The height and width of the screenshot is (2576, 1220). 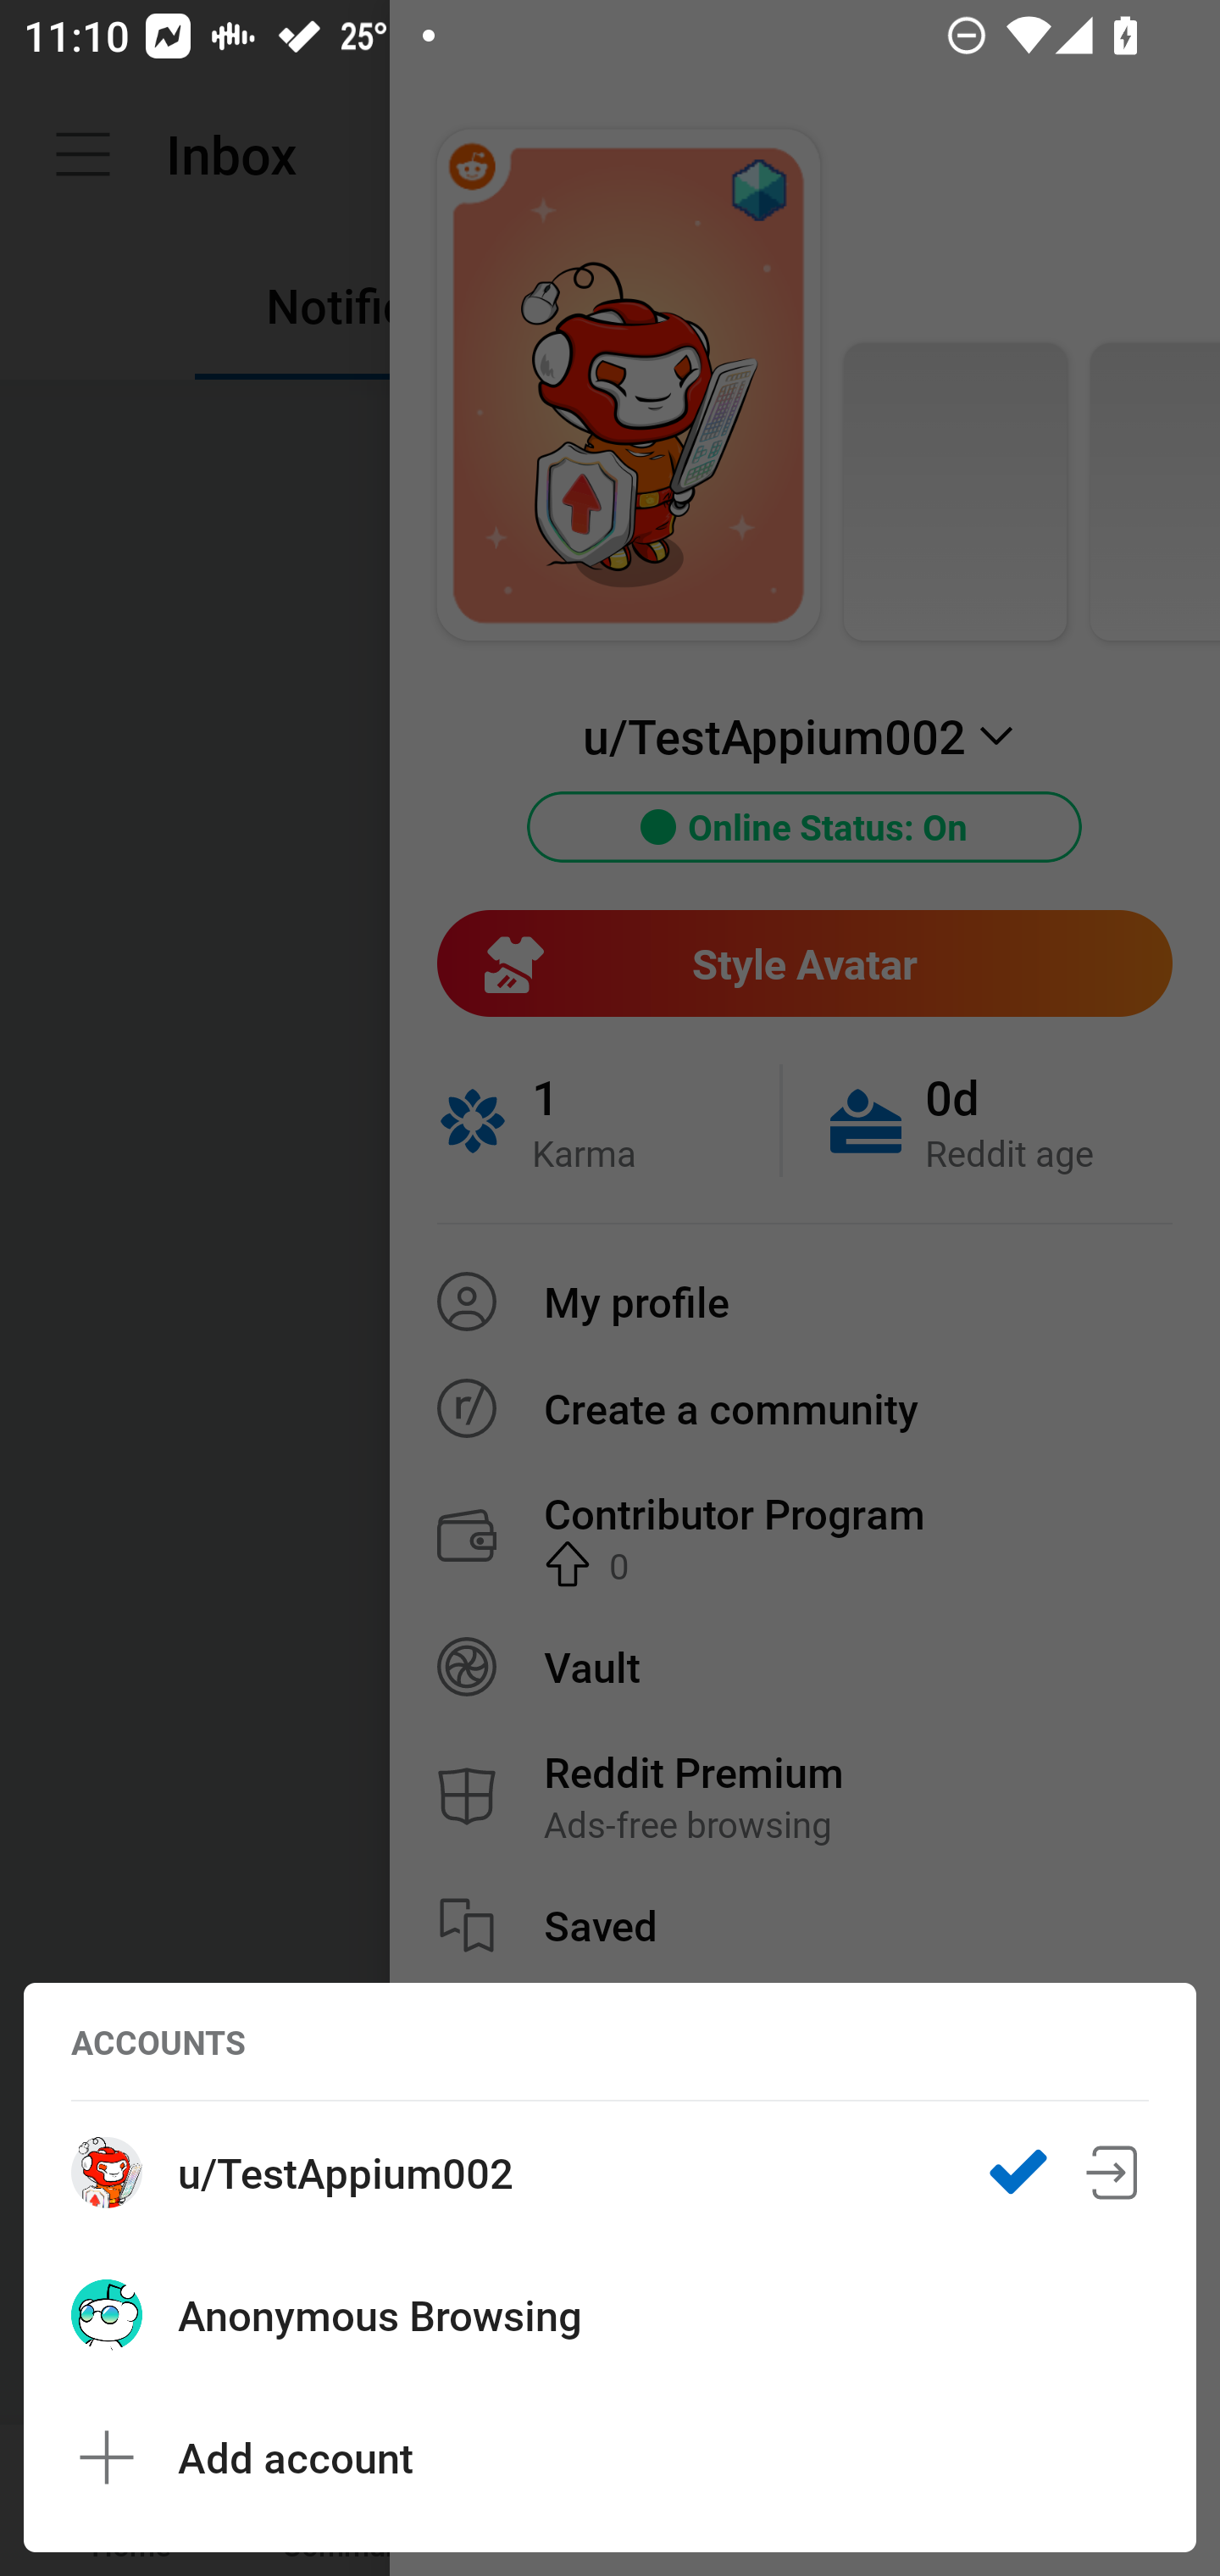 I want to click on Avatar Add account, so click(x=610, y=2457).